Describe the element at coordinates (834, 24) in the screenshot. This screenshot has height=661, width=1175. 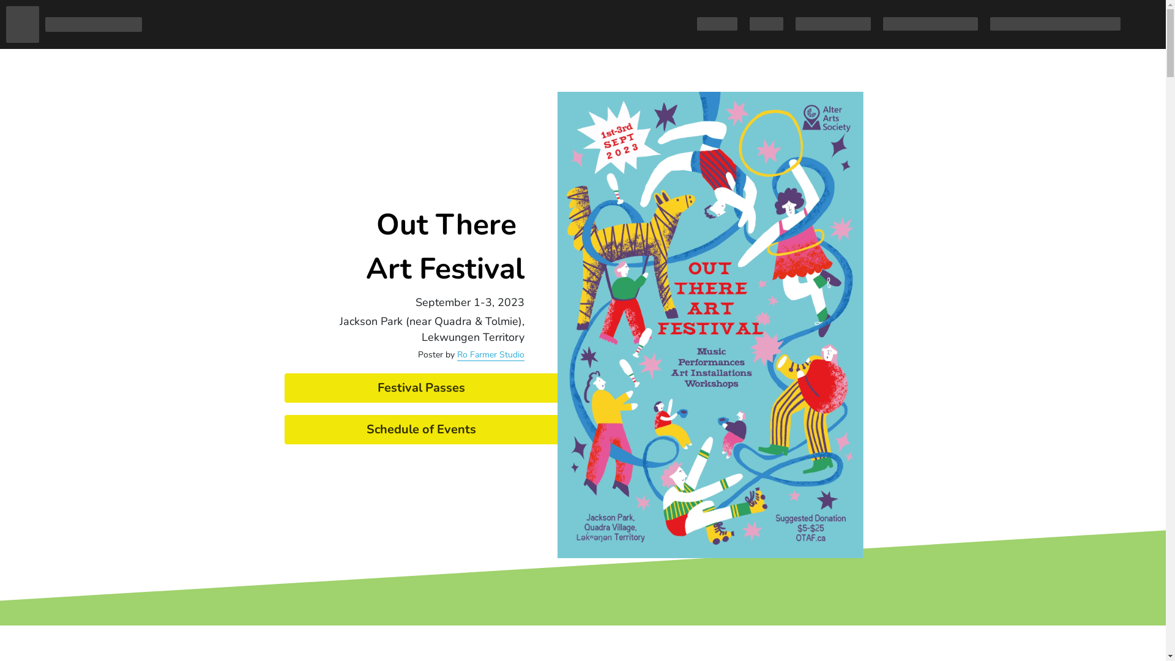
I see `Upcoming Events` at that location.